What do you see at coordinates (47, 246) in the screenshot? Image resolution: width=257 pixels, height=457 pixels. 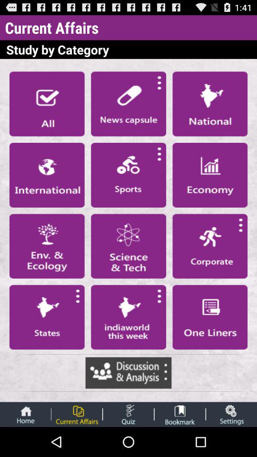 I see `category button` at bounding box center [47, 246].